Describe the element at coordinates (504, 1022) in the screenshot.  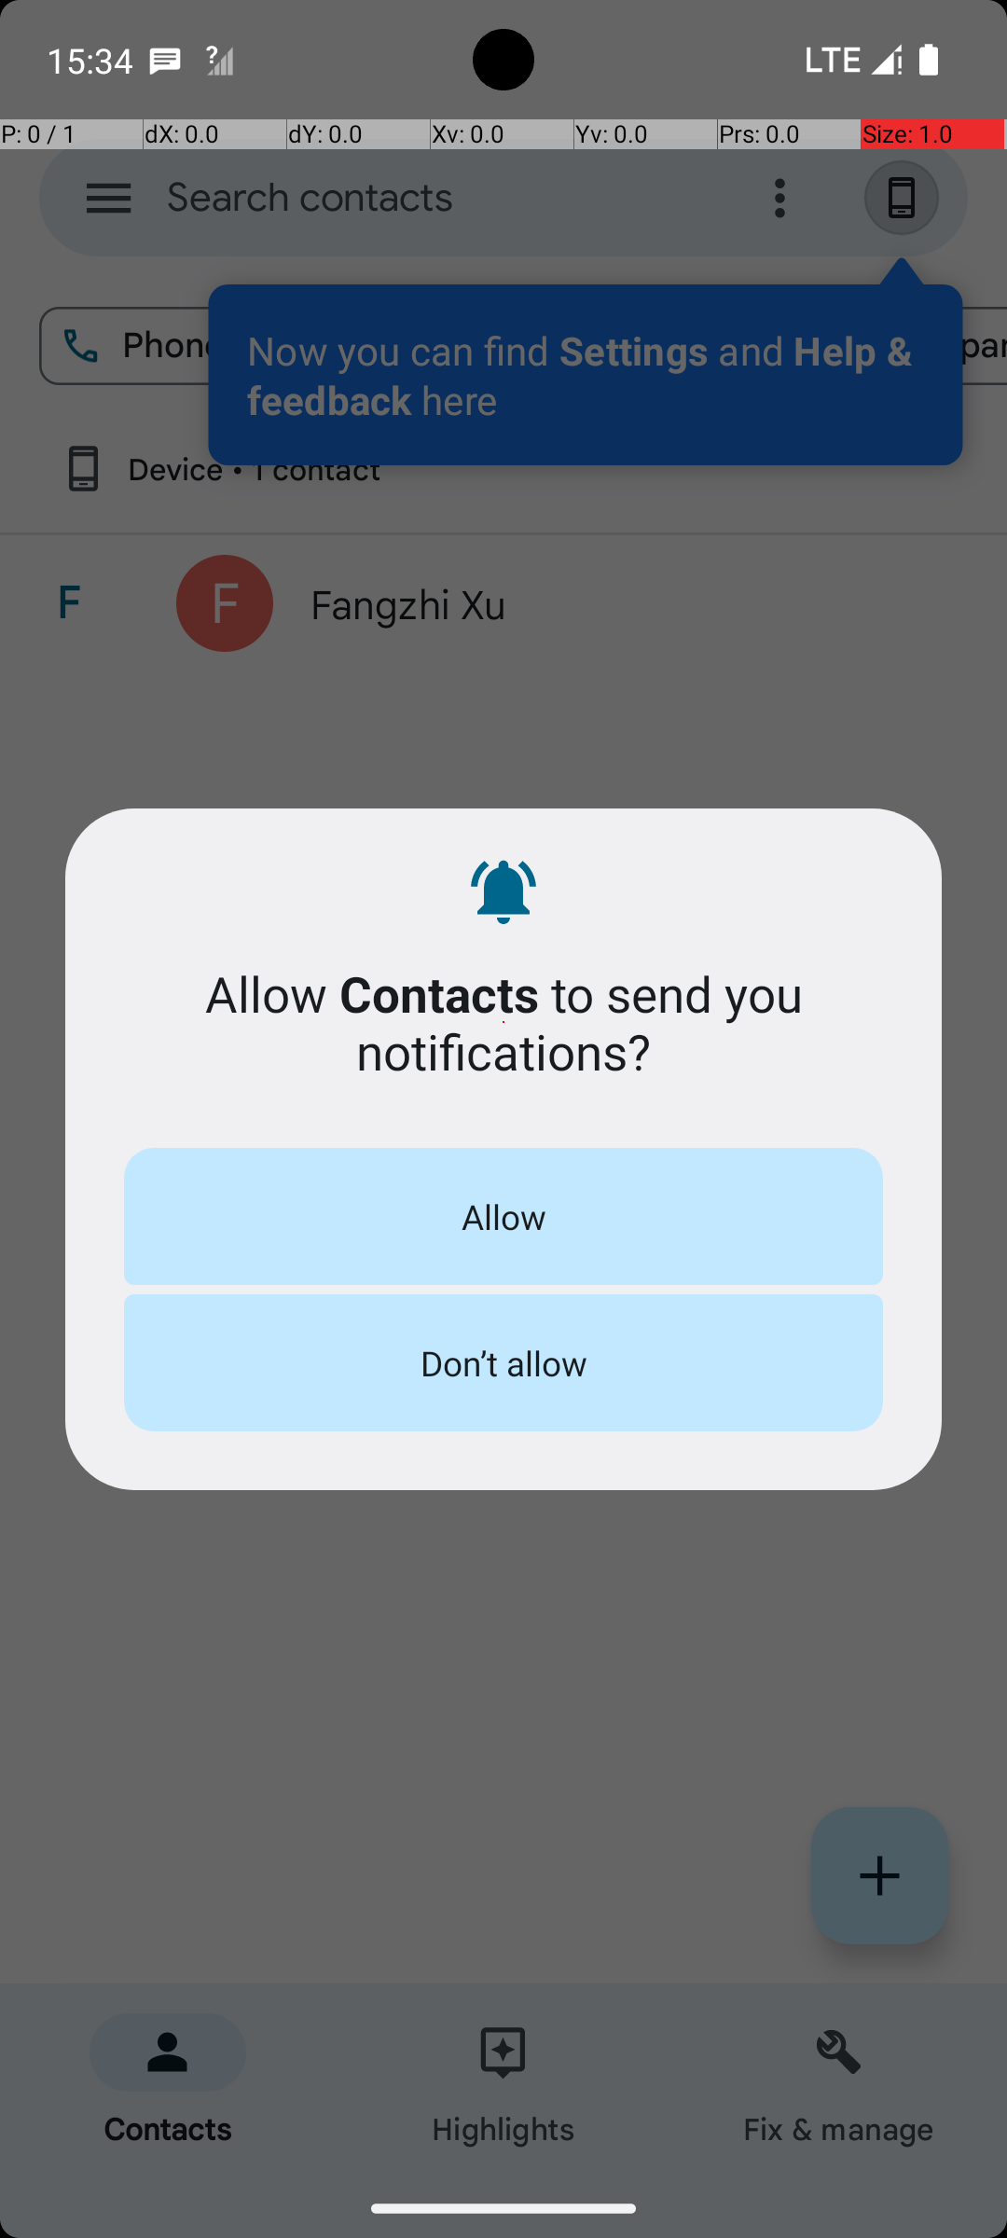
I see `Allow Contacts to send you notifications?` at that location.